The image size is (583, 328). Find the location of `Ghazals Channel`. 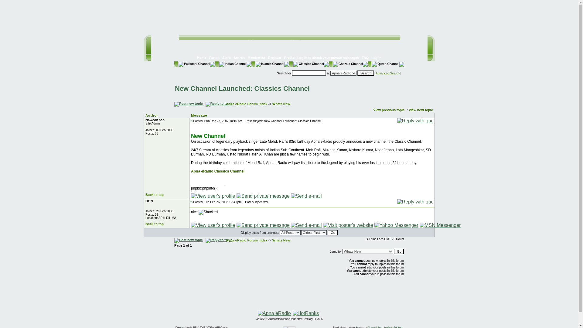

Ghazals Channel is located at coordinates (348, 64).